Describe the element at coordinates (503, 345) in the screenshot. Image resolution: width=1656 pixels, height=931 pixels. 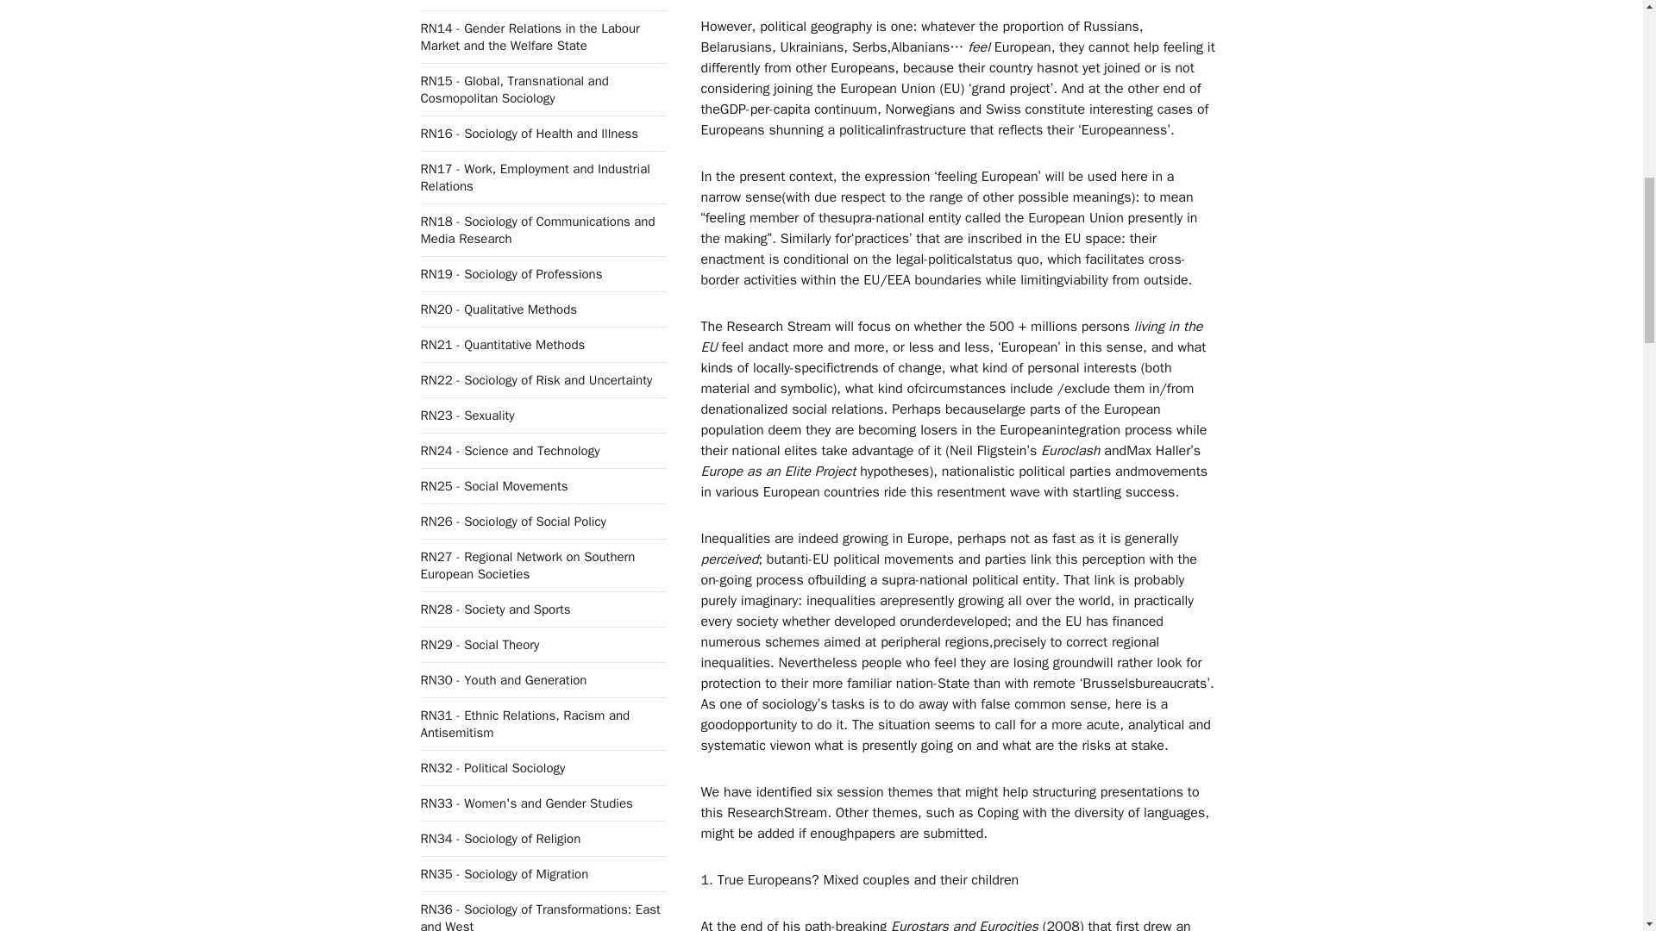
I see `RN21 - Quantitative Methods` at that location.